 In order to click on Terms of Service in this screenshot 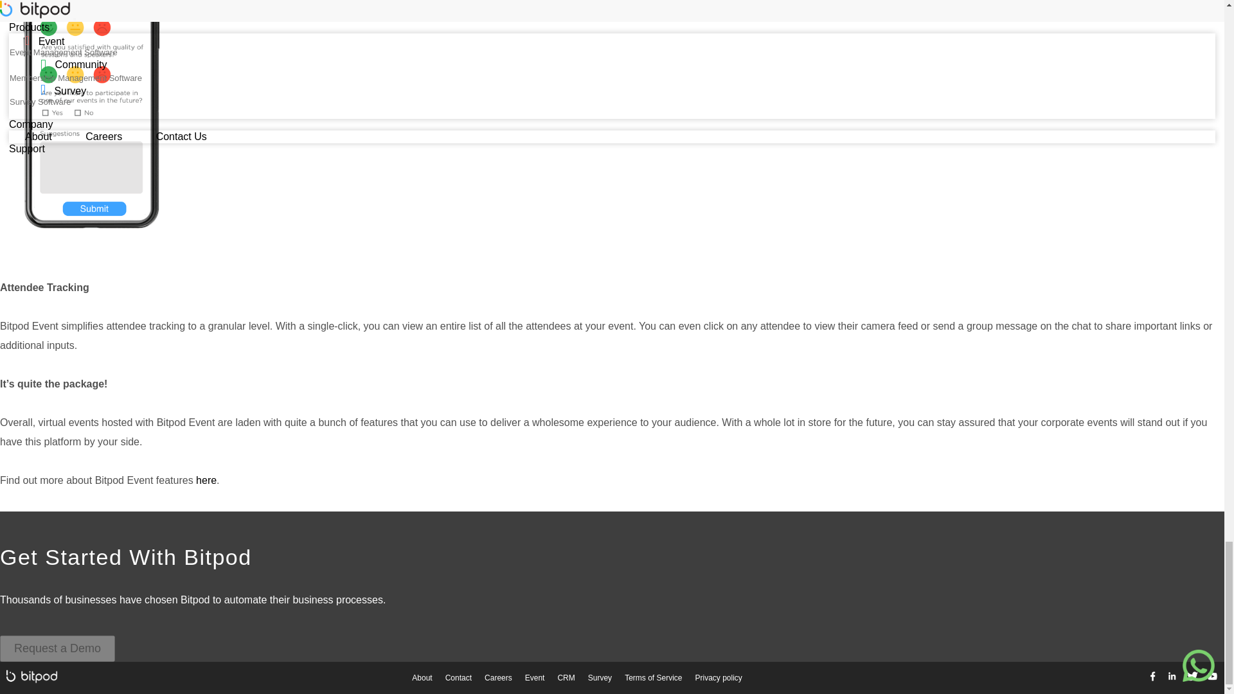, I will do `click(653, 677)`.